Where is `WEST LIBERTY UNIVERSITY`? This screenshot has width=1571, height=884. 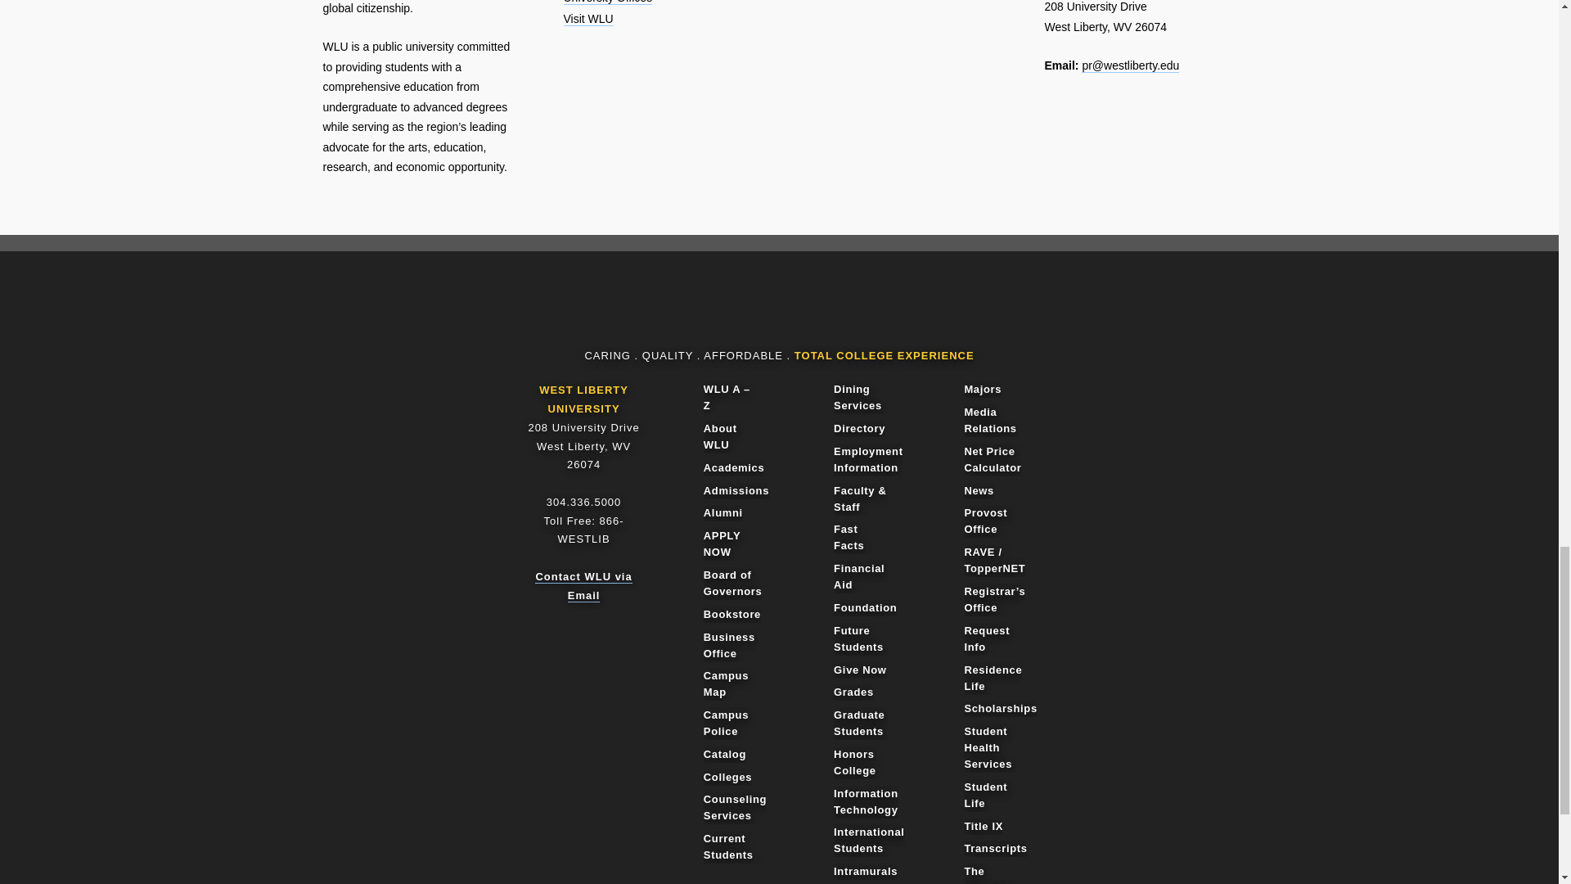
WEST LIBERTY UNIVERSITY is located at coordinates (583, 399).